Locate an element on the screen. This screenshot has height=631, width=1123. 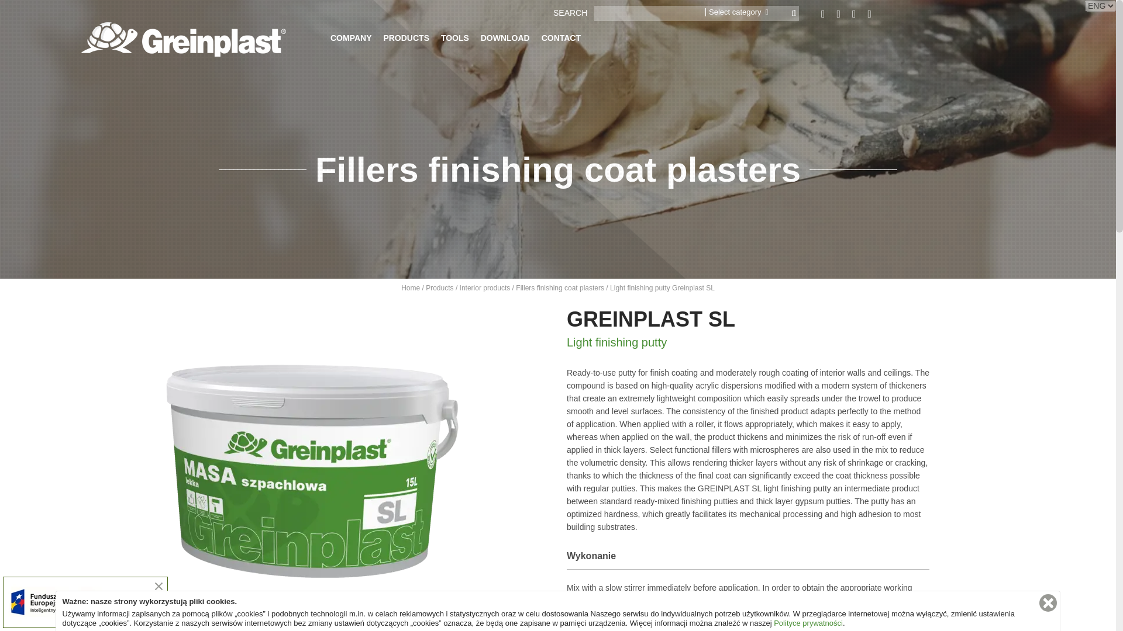
Home is located at coordinates (411, 288).